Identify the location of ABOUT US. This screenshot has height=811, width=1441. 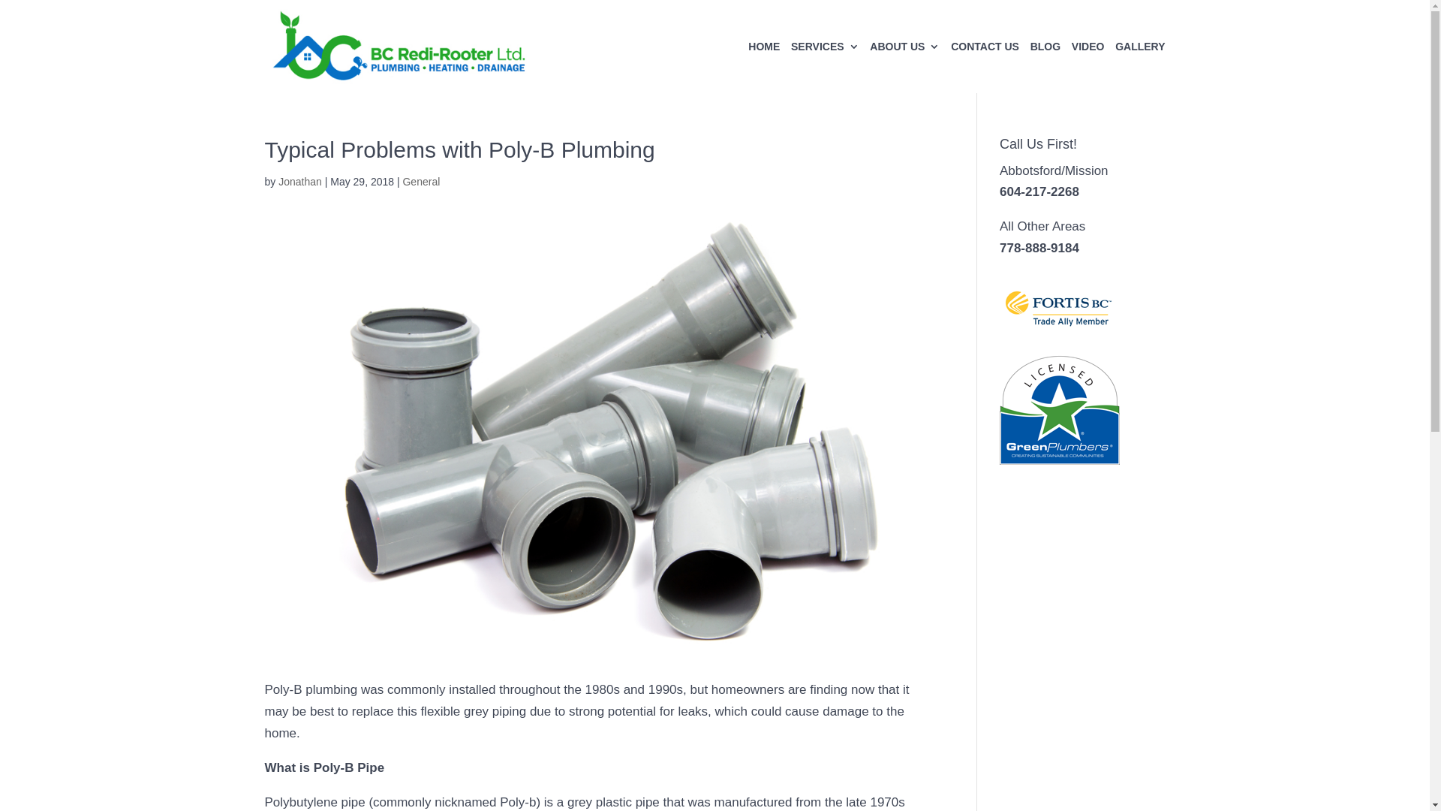
(905, 68).